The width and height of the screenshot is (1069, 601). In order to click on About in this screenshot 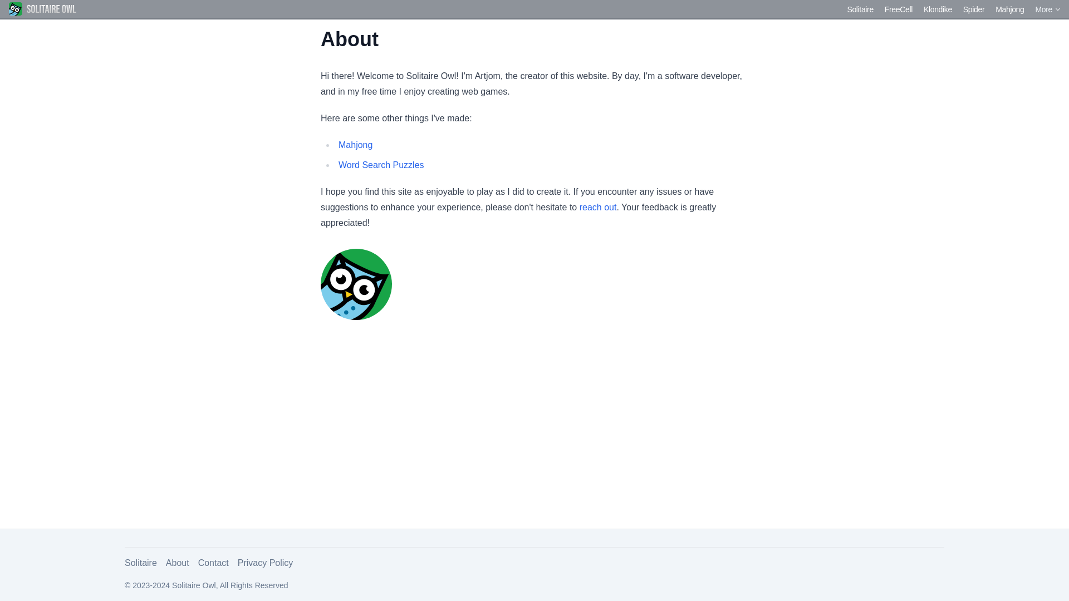, I will do `click(177, 563)`.